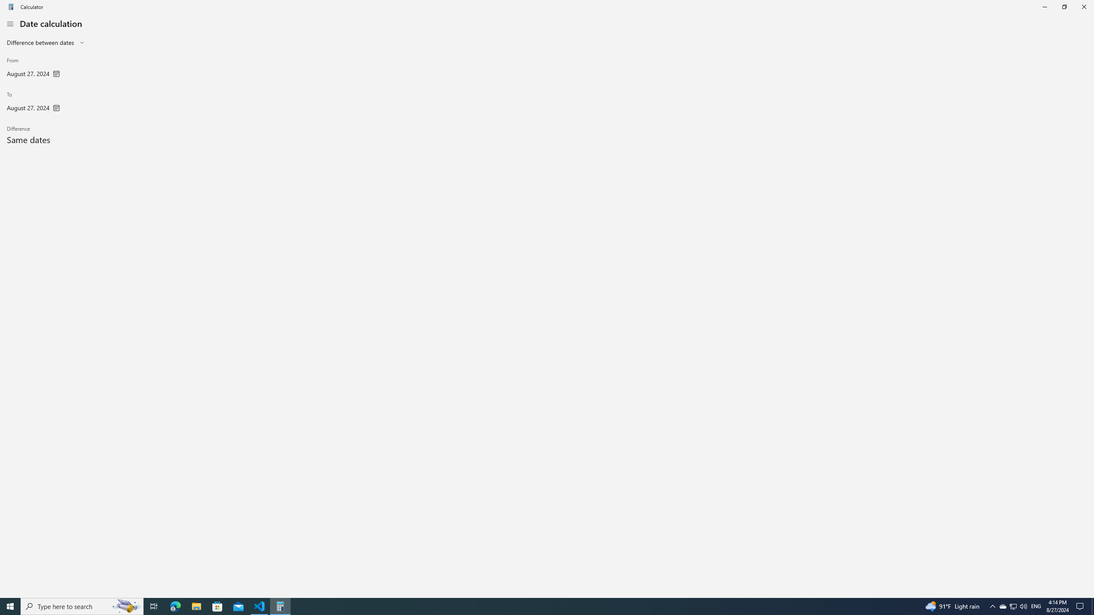 Image resolution: width=1094 pixels, height=615 pixels. I want to click on Minimize Calculator, so click(1044, 7).